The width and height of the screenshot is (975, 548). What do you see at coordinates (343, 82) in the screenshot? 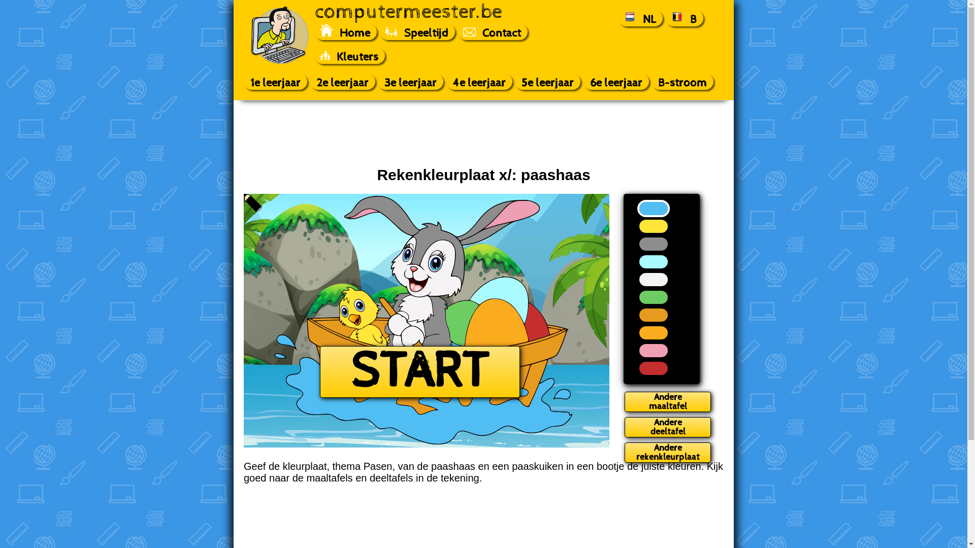
I see `2e leerjaar` at bounding box center [343, 82].